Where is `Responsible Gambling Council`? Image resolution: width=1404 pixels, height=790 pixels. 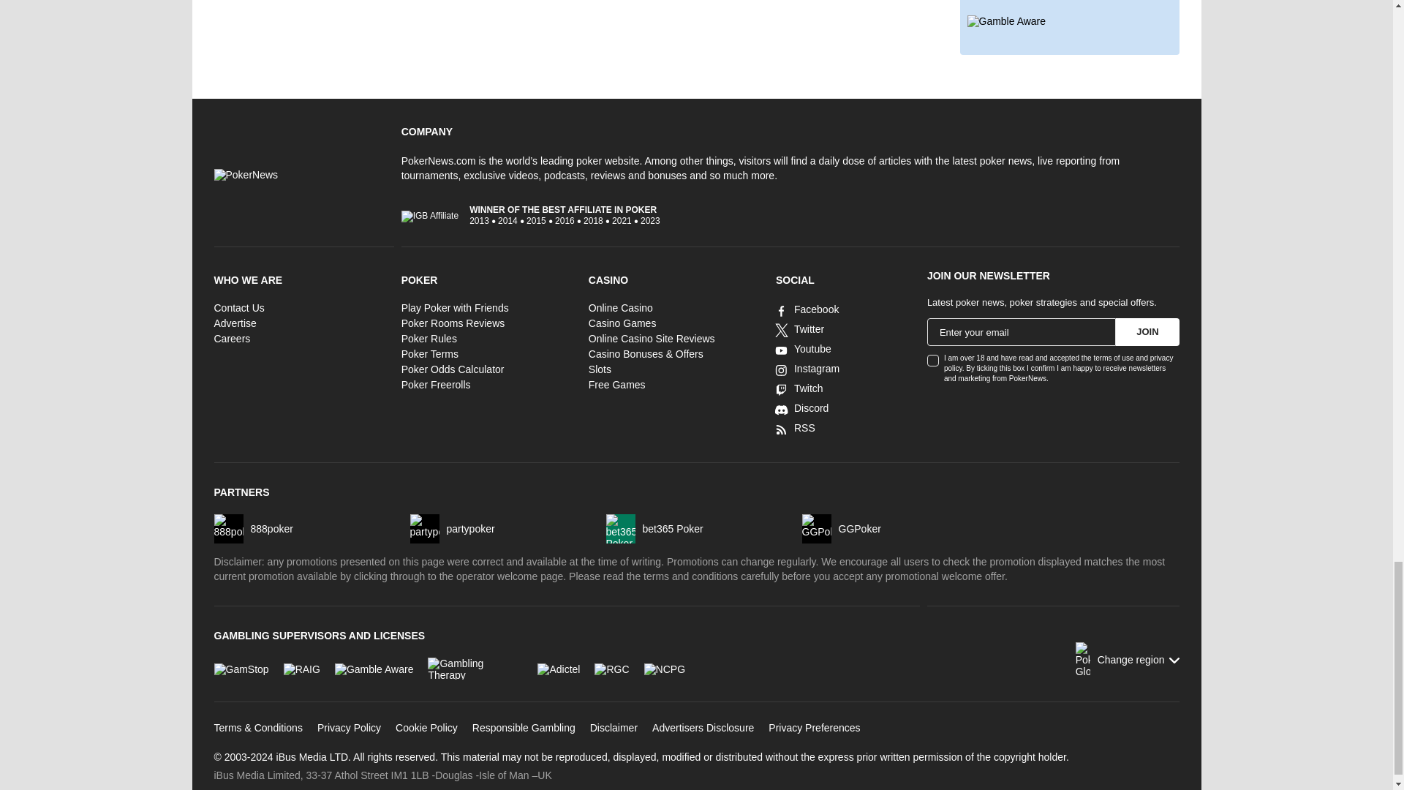
Responsible Gambling Council is located at coordinates (611, 669).